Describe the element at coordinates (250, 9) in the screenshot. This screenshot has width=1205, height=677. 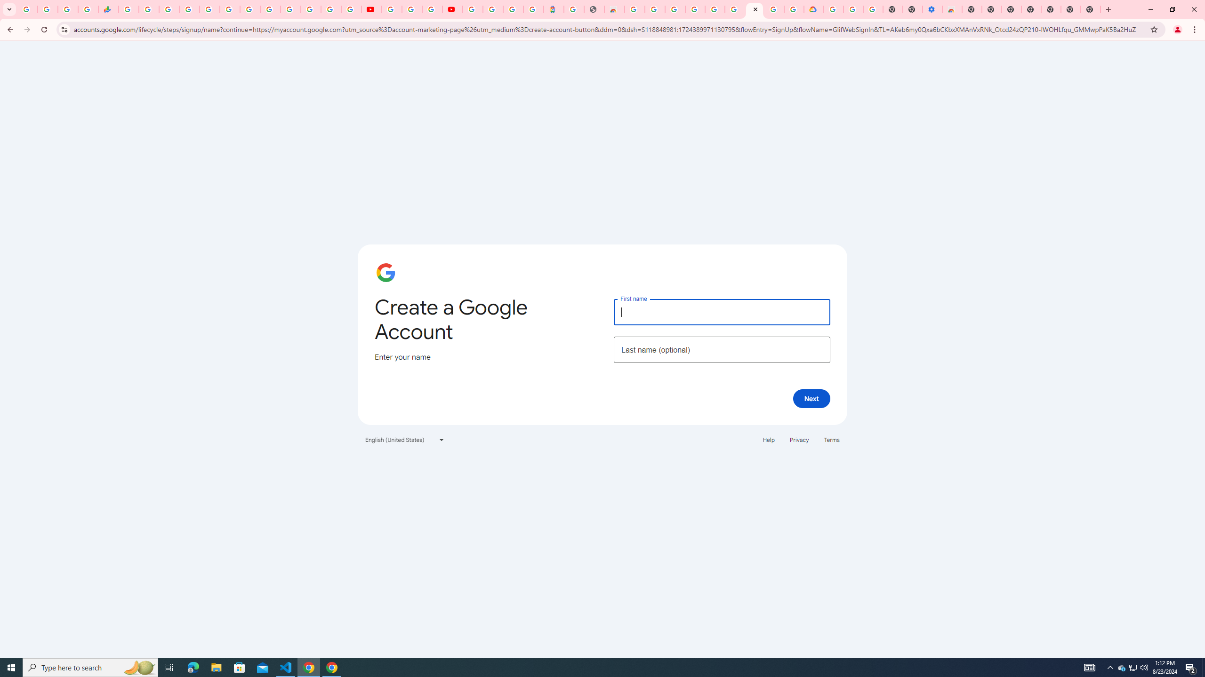
I see `Android TV Policies and Guidelines - Transparency Center` at that location.